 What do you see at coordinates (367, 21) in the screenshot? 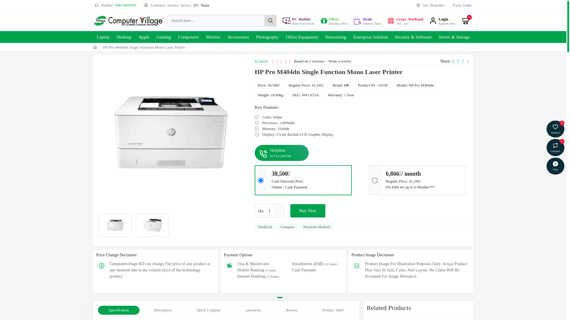
I see `Deals
Summer Deals` at bounding box center [367, 21].